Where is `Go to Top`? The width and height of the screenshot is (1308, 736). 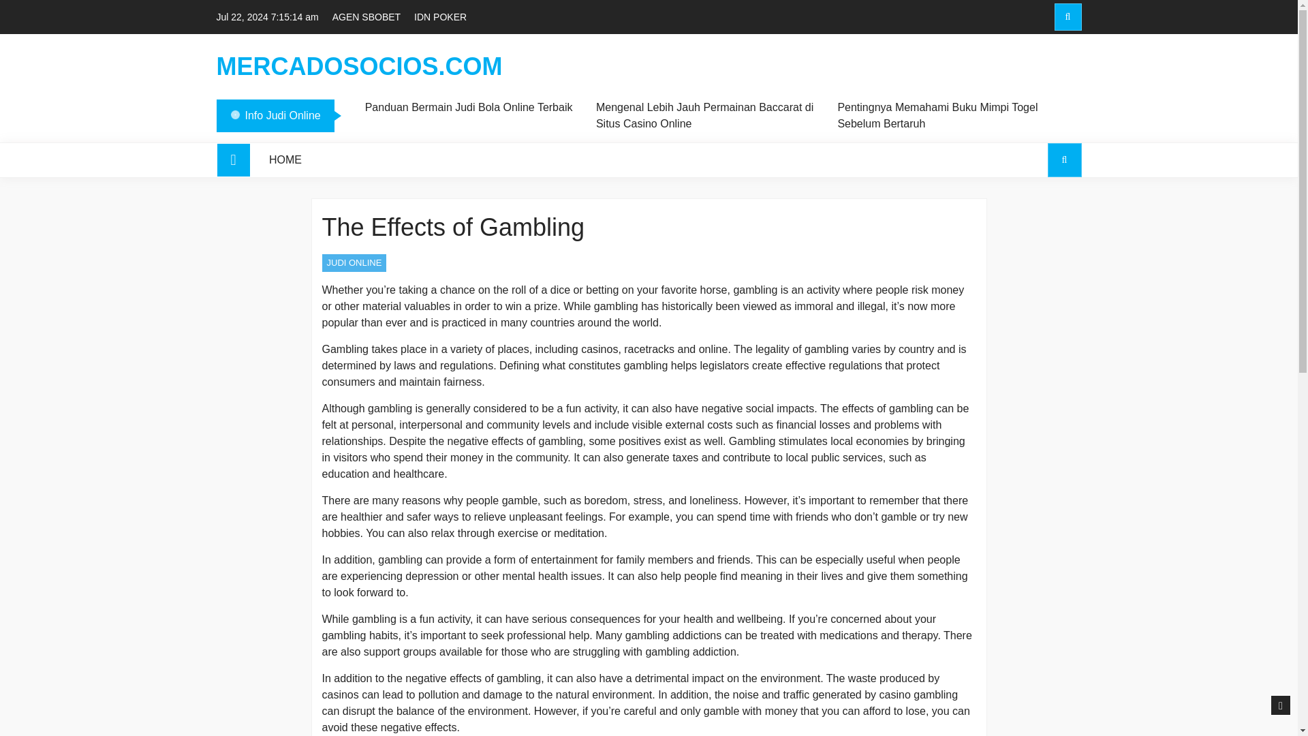
Go to Top is located at coordinates (1281, 705).